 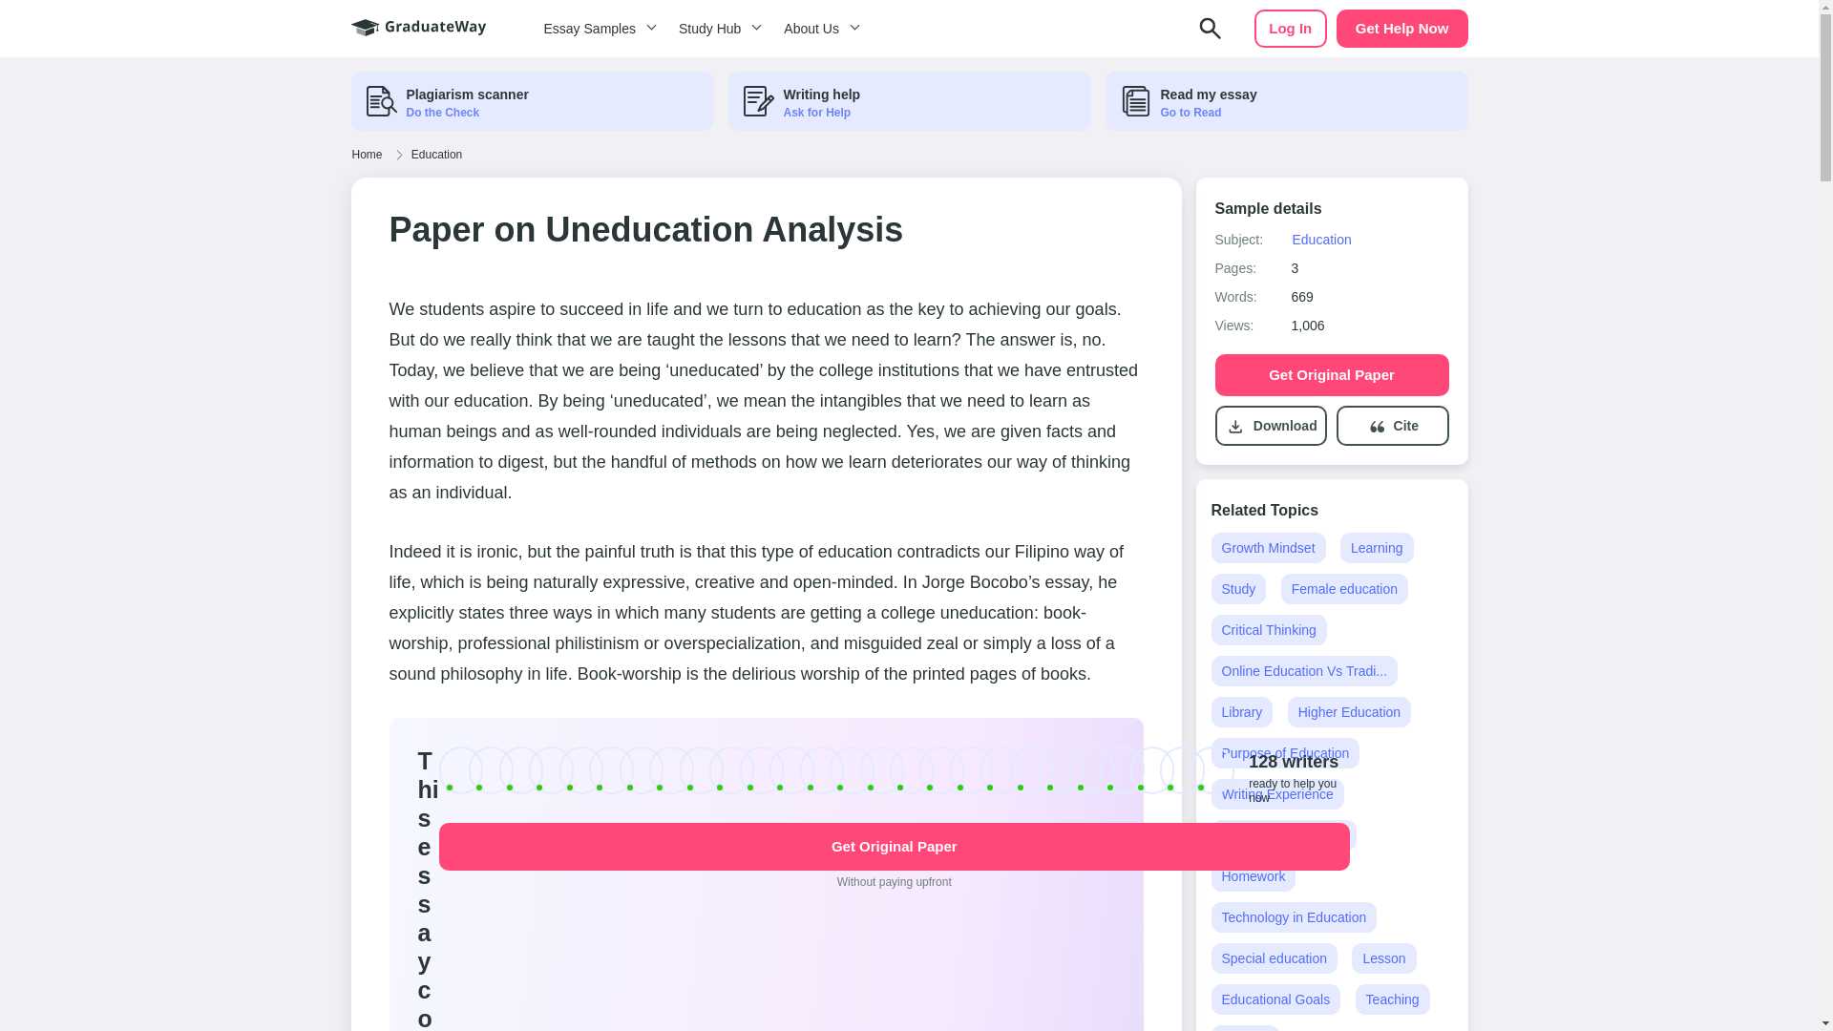 What do you see at coordinates (1392, 426) in the screenshot?
I see `Cite` at bounding box center [1392, 426].